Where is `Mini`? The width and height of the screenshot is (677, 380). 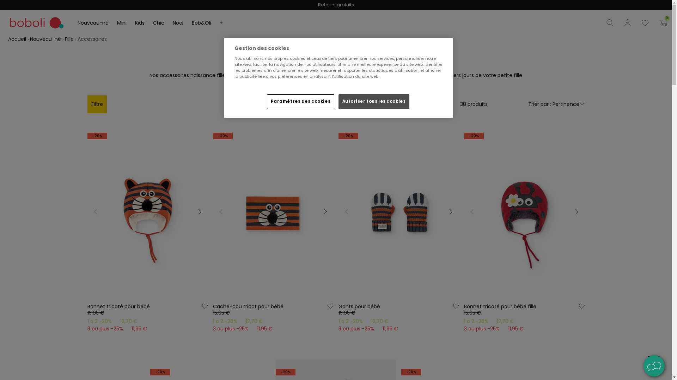
Mini is located at coordinates (122, 23).